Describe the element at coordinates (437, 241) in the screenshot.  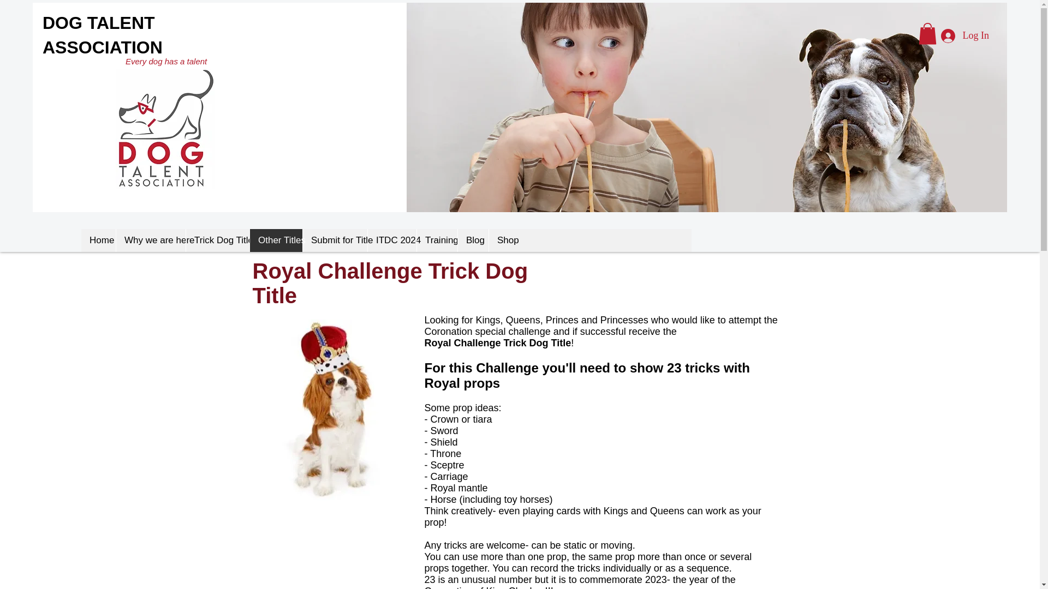
I see `Training` at that location.